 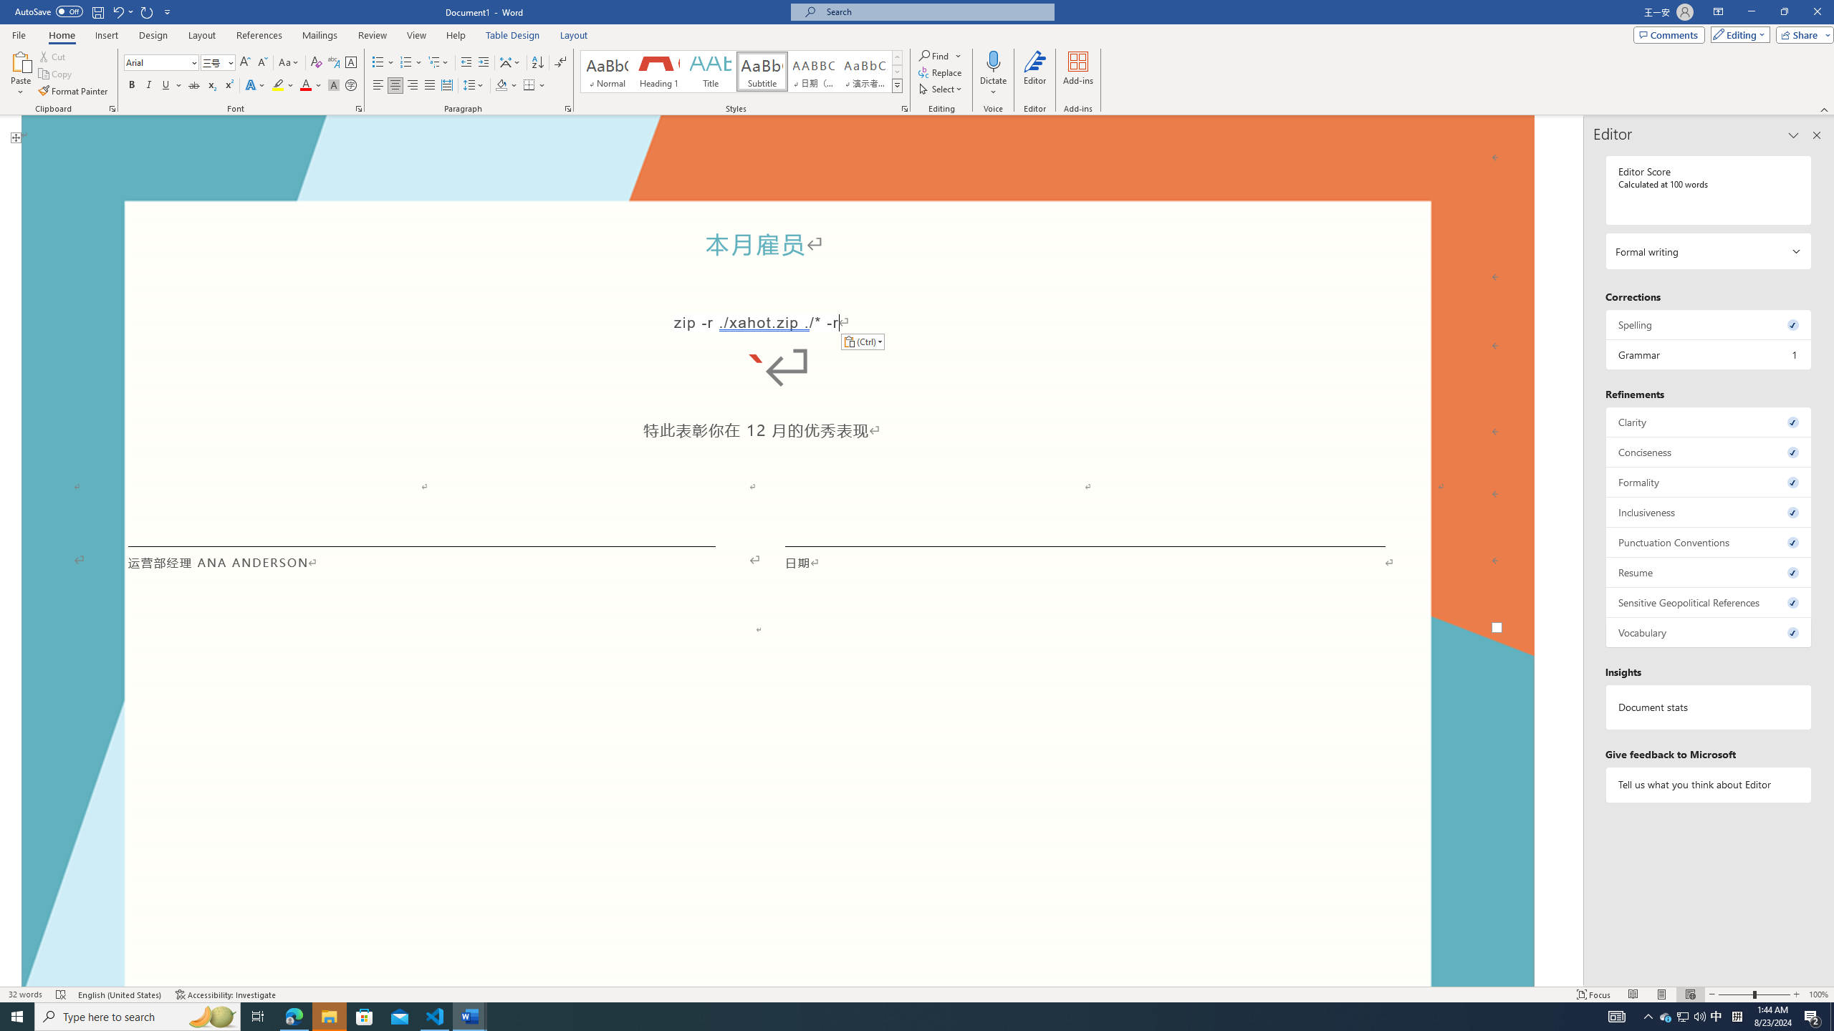 What do you see at coordinates (53, 56) in the screenshot?
I see `Cut` at bounding box center [53, 56].